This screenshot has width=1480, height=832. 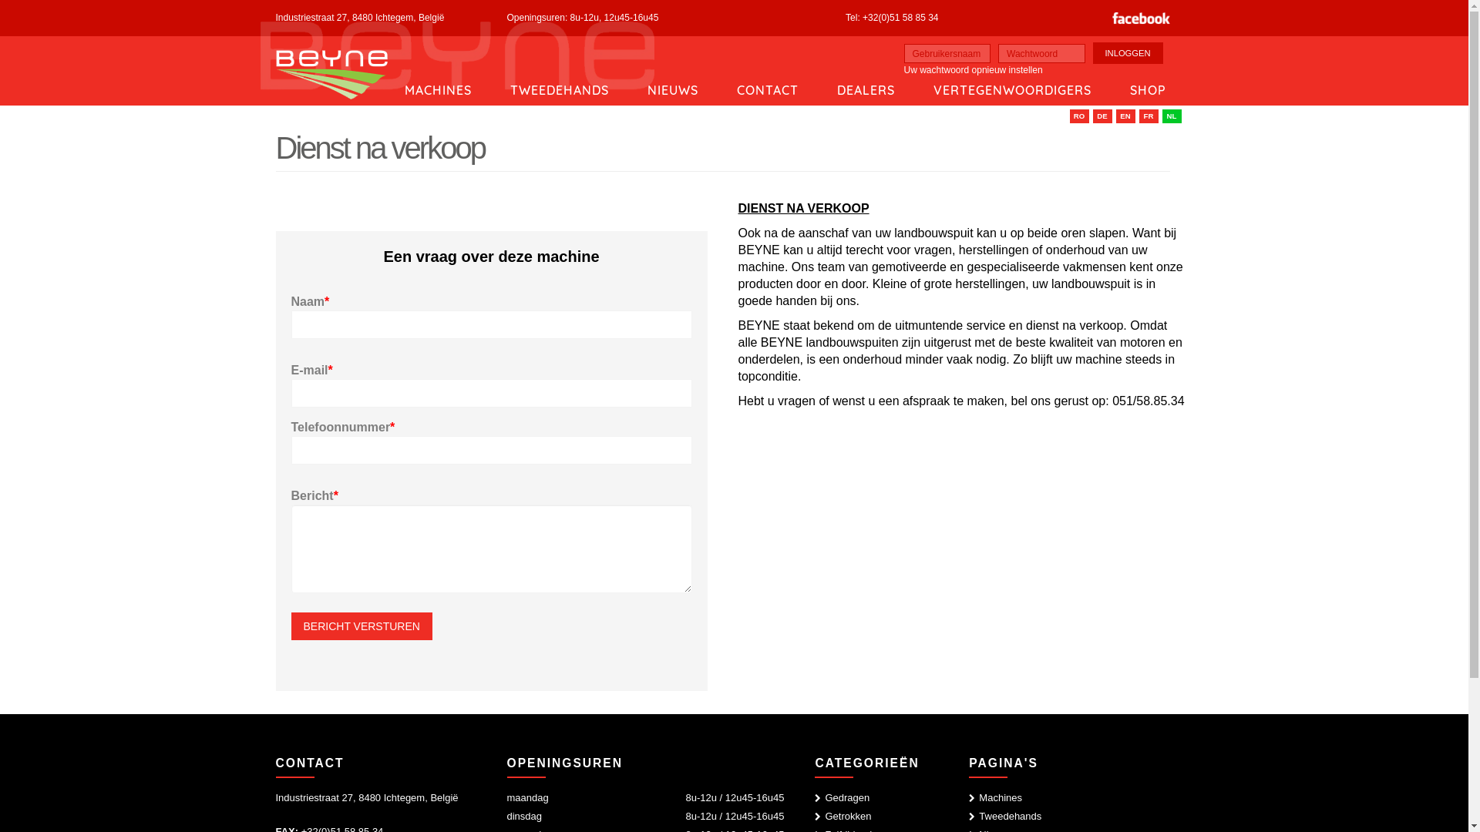 What do you see at coordinates (1013, 85) in the screenshot?
I see `VERTEGENWOORDIGERS` at bounding box center [1013, 85].